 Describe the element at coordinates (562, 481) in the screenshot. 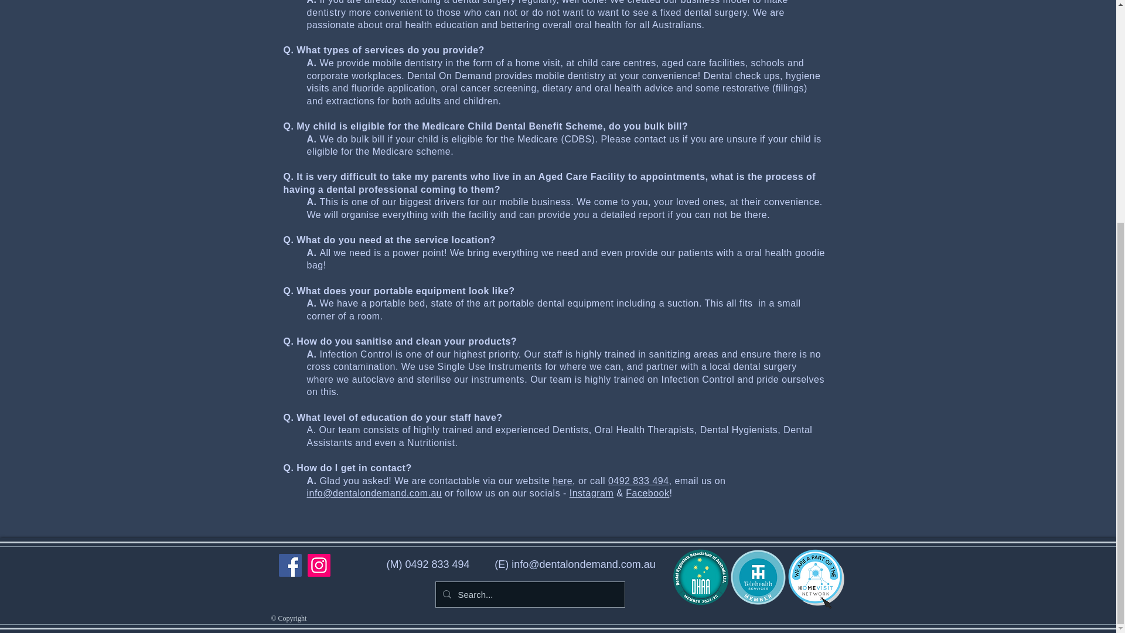

I see `here` at that location.